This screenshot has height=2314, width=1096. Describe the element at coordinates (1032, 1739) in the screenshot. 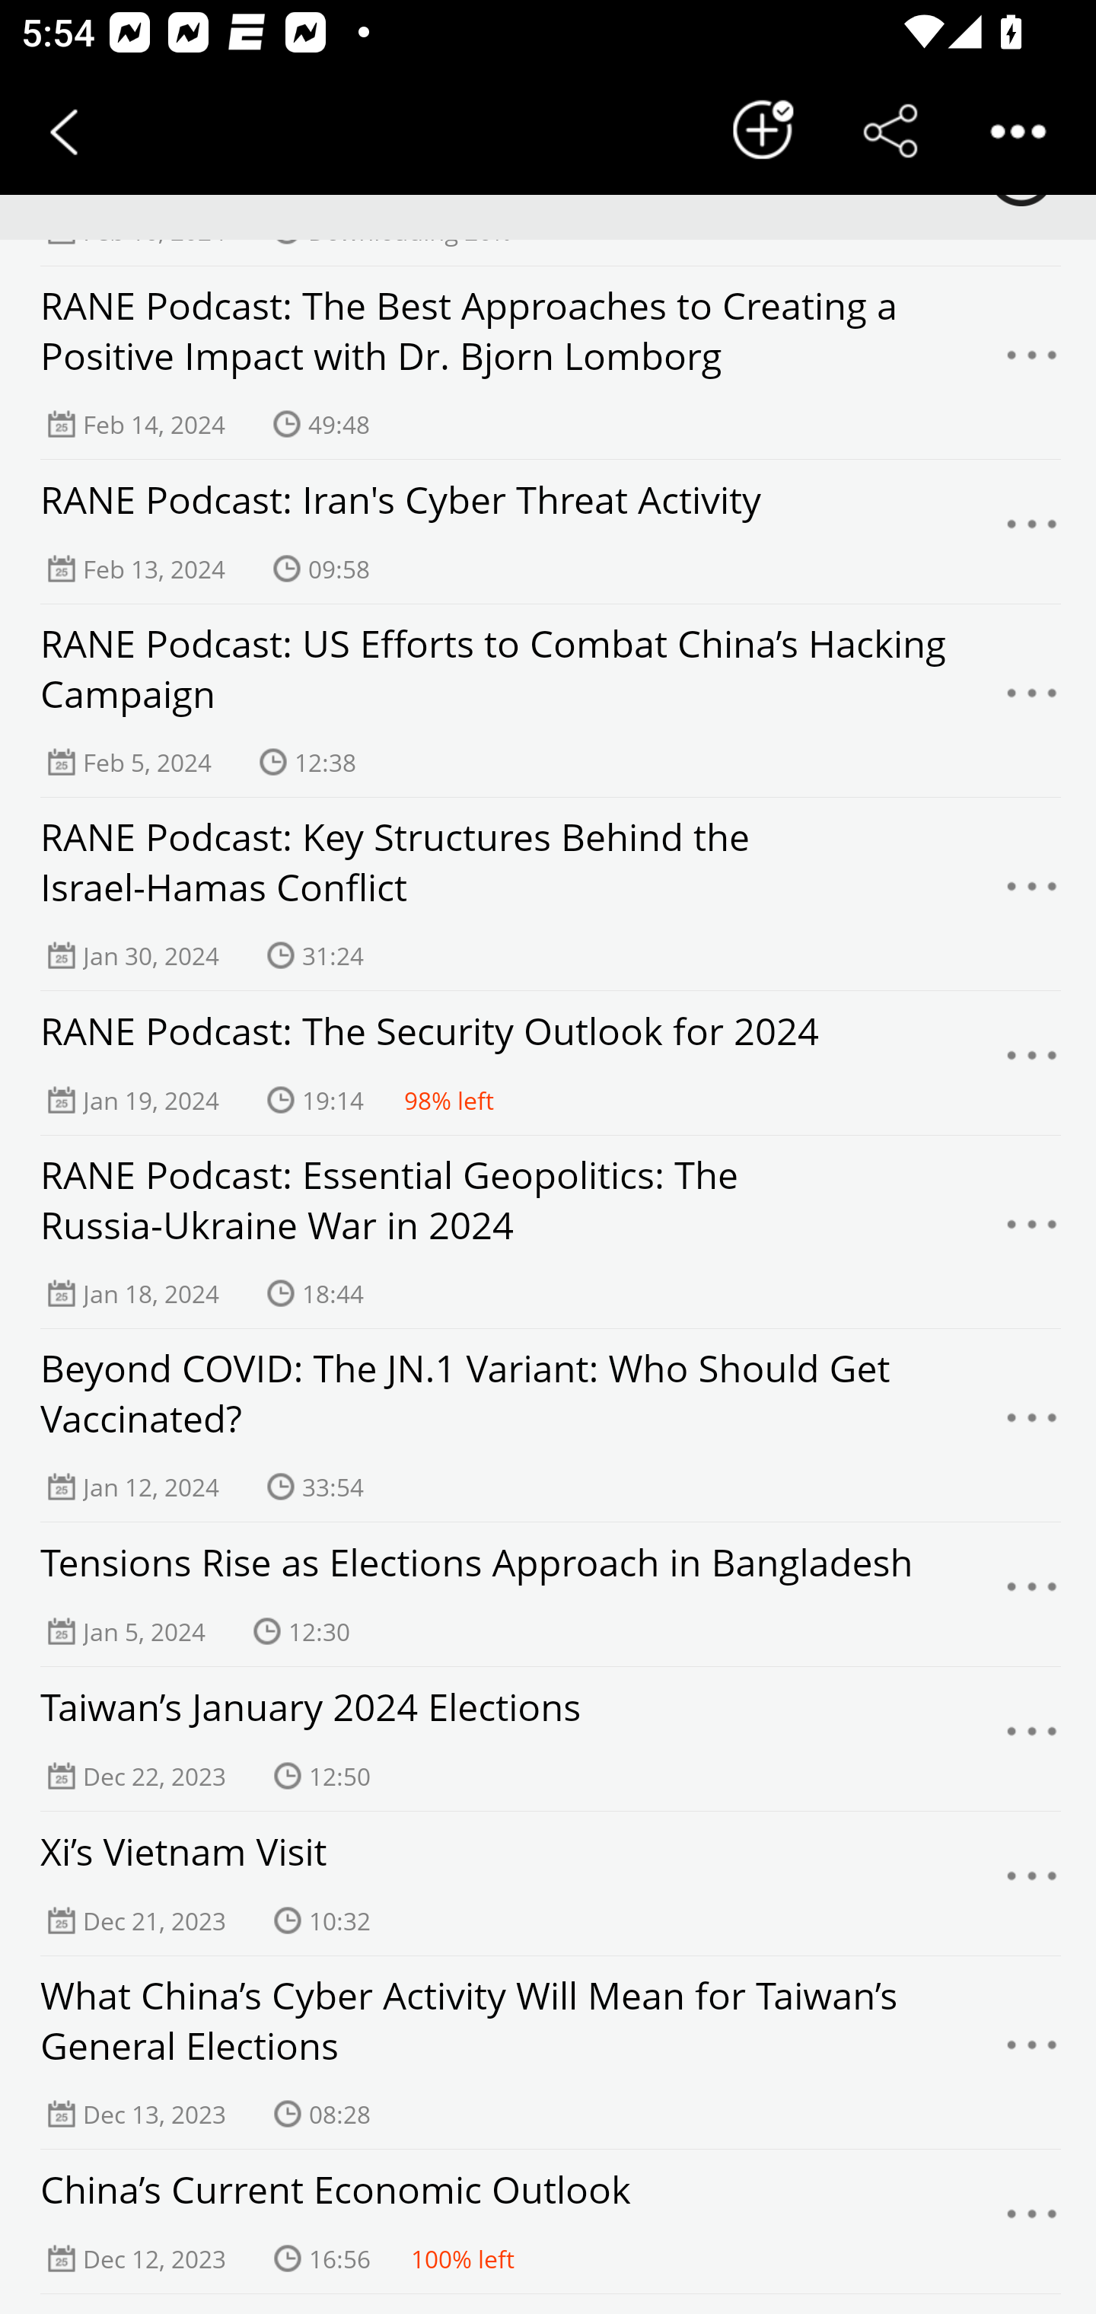

I see `Menu` at that location.